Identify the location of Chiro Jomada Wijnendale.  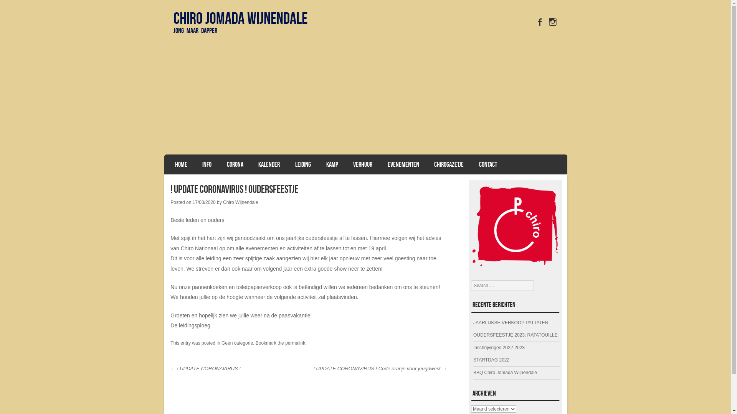
(240, 18).